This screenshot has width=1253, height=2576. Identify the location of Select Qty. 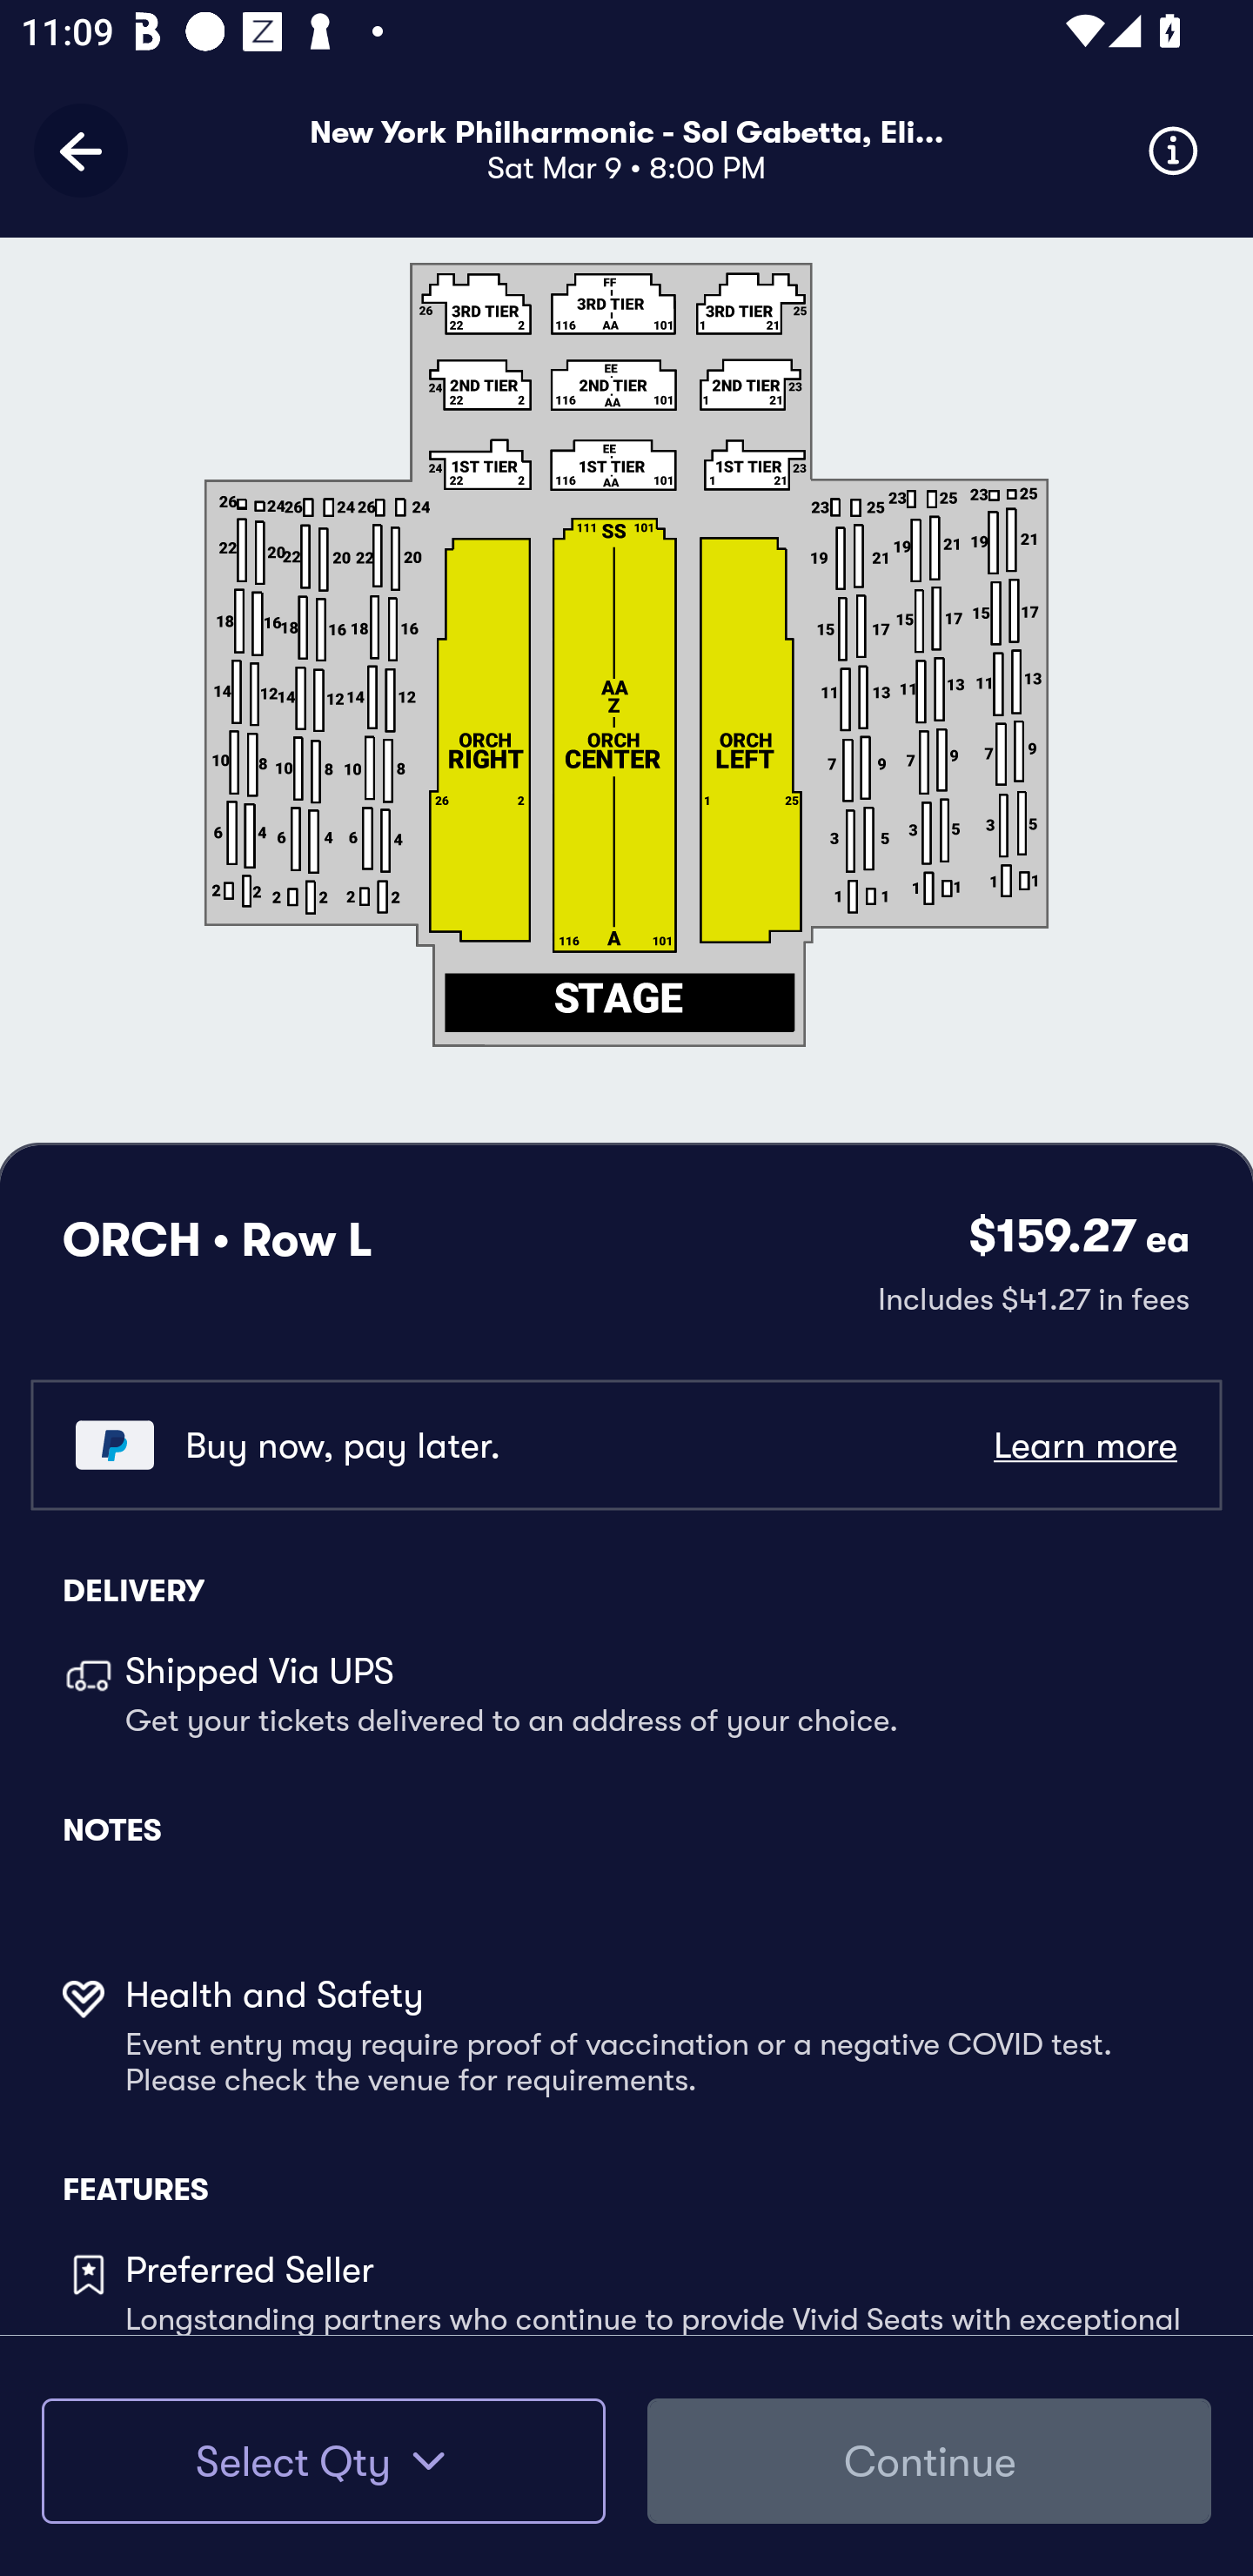
(323, 2461).